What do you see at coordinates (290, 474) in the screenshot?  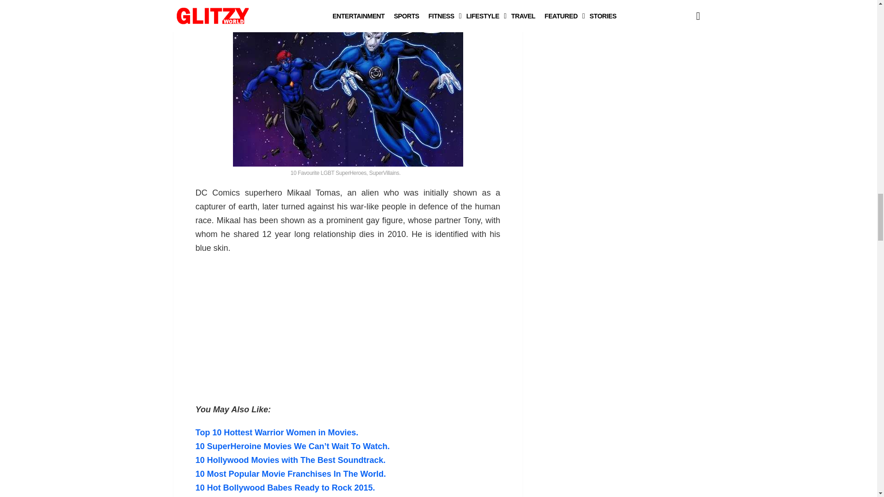 I see `10 Most Popular Movie Franchises In The World.` at bounding box center [290, 474].